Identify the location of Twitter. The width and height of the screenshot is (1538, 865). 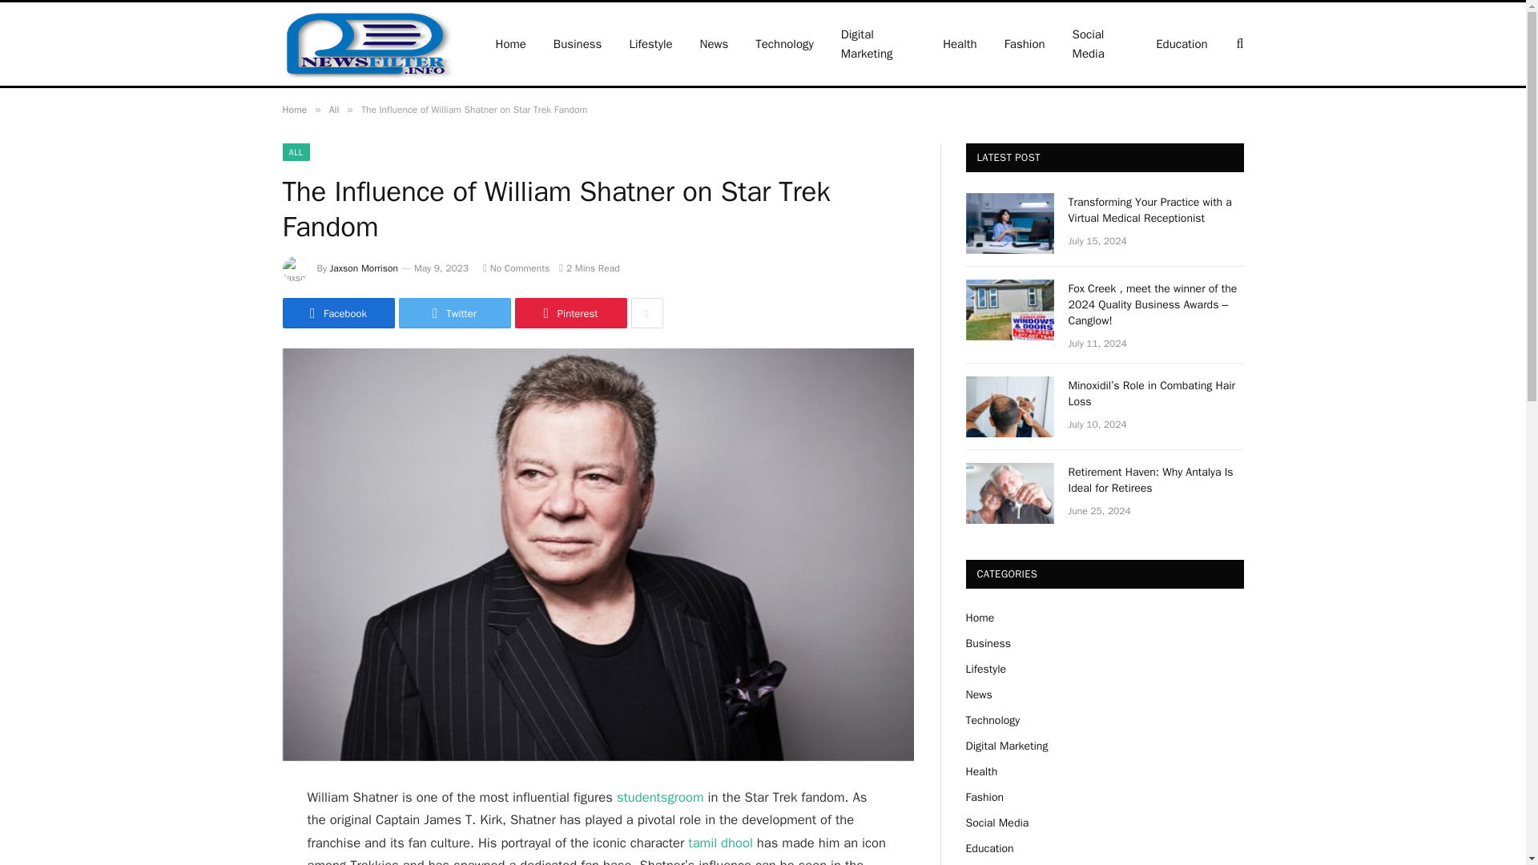
(454, 312).